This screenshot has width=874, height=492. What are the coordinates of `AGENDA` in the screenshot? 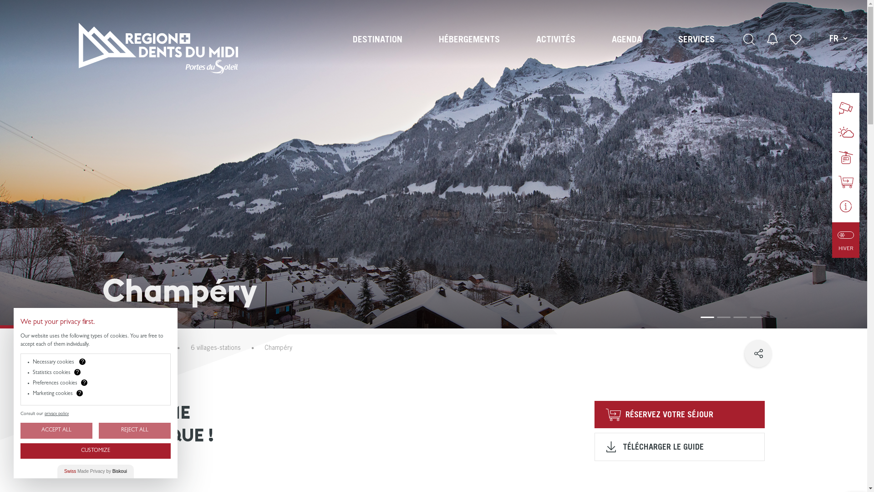 It's located at (627, 39).